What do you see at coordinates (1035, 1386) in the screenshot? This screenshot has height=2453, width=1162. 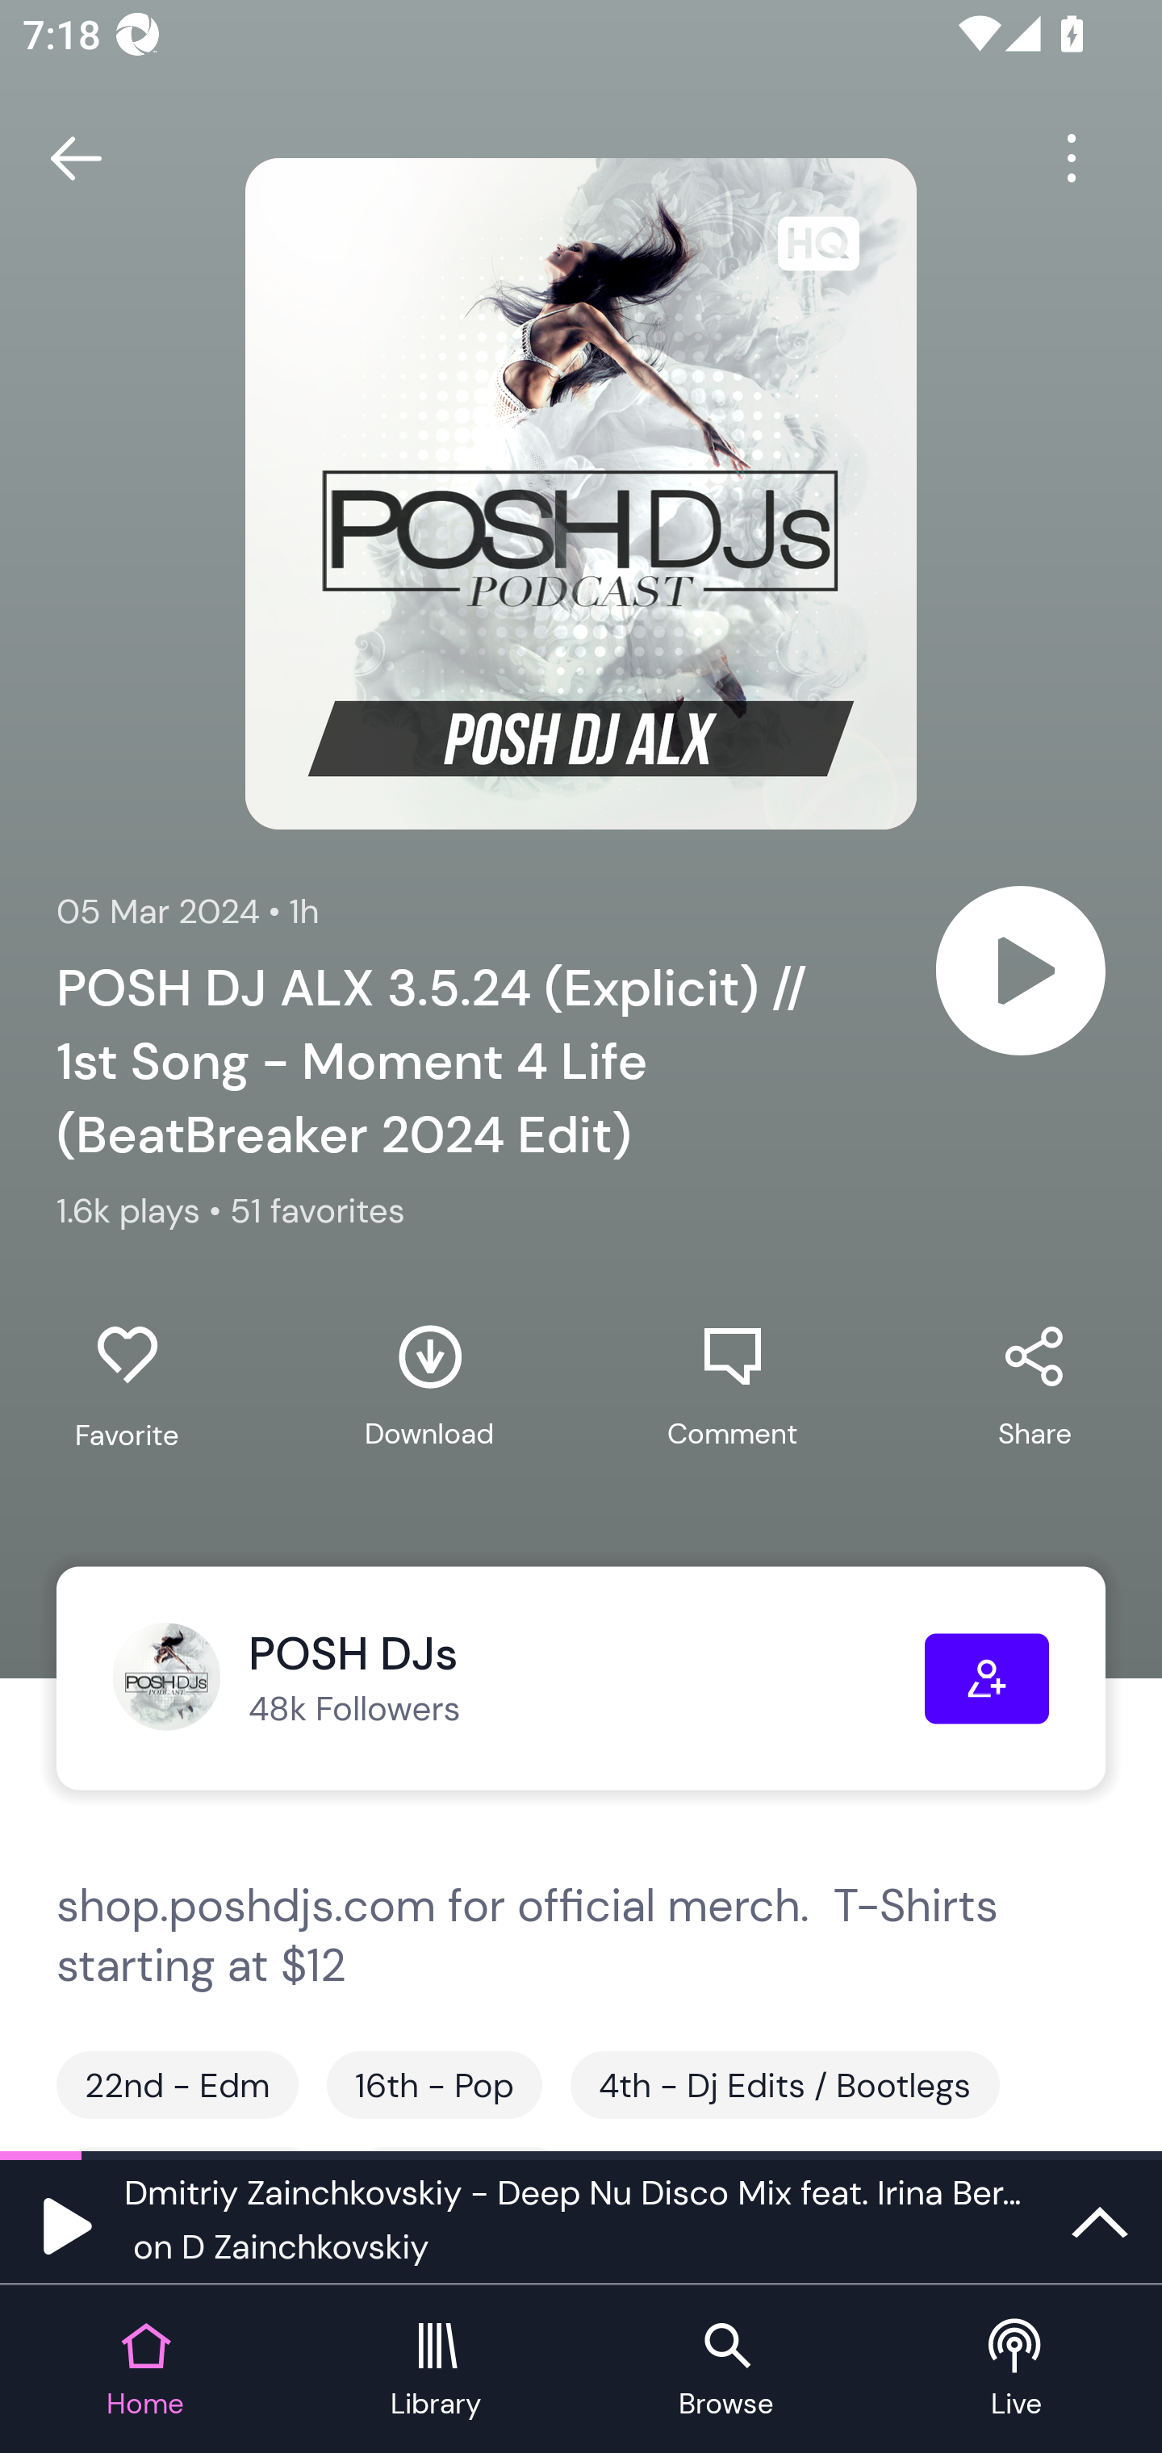 I see `Share` at bounding box center [1035, 1386].